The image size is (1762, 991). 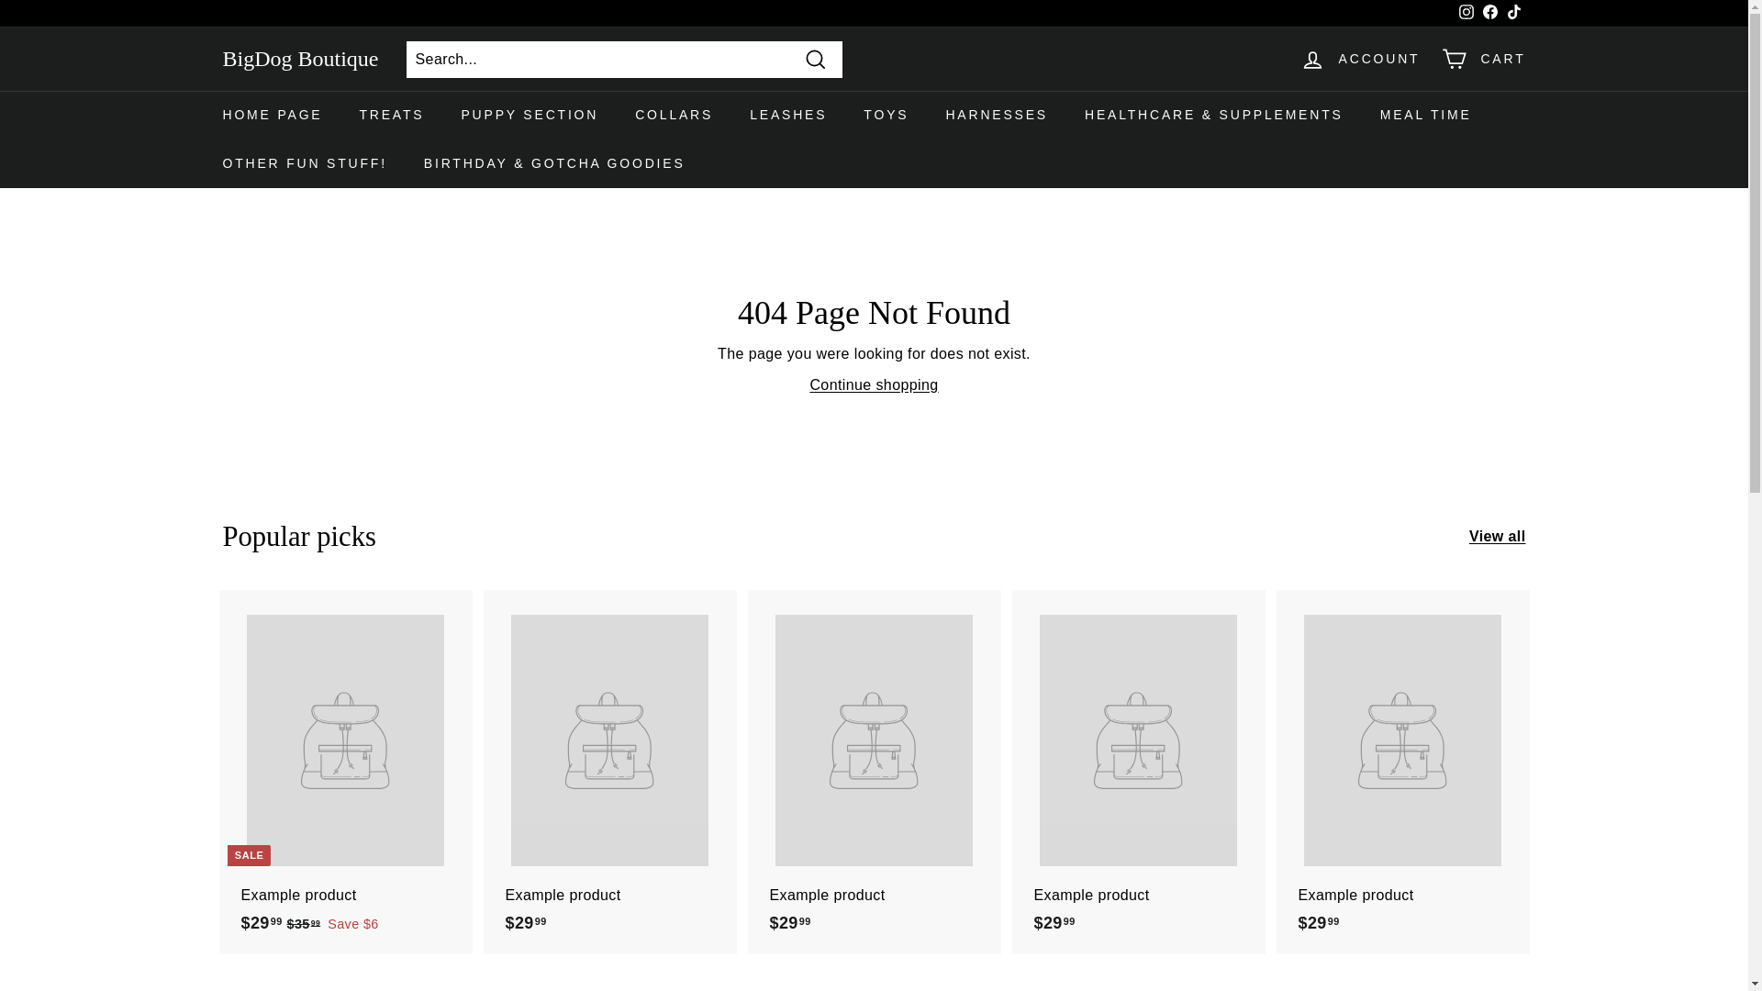 What do you see at coordinates (391, 116) in the screenshot?
I see `TREATS` at bounding box center [391, 116].